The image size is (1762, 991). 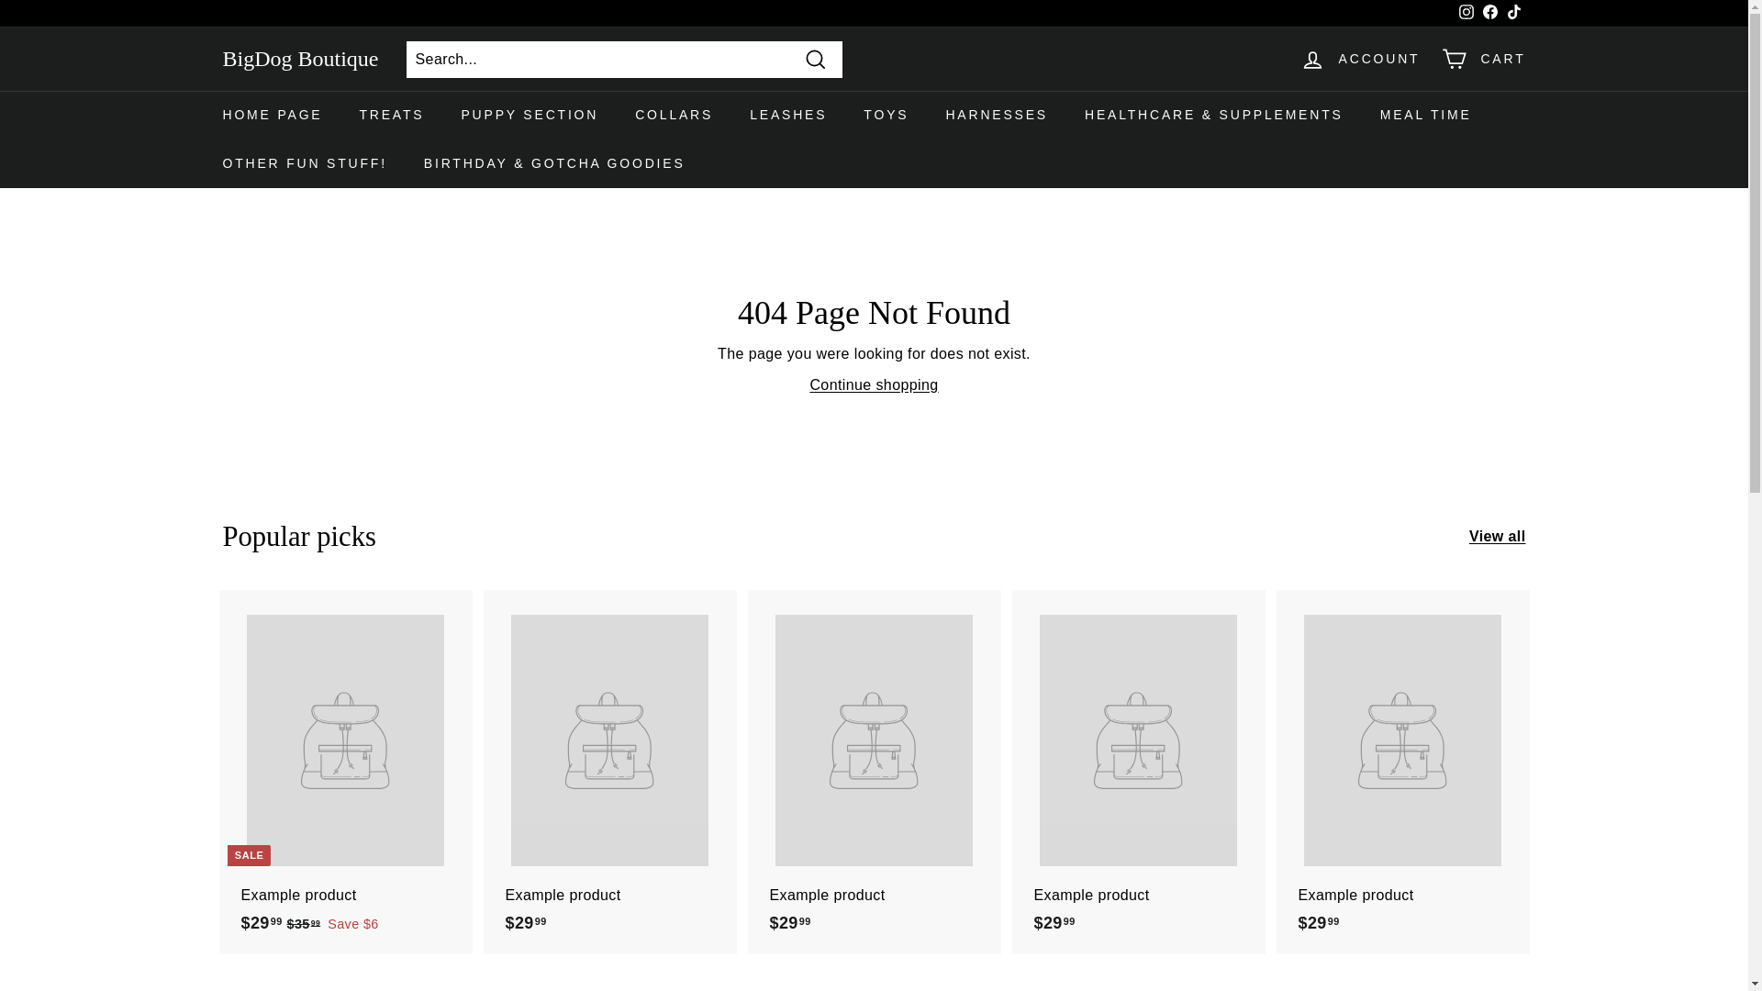 What do you see at coordinates (391, 116) in the screenshot?
I see `TREATS` at bounding box center [391, 116].